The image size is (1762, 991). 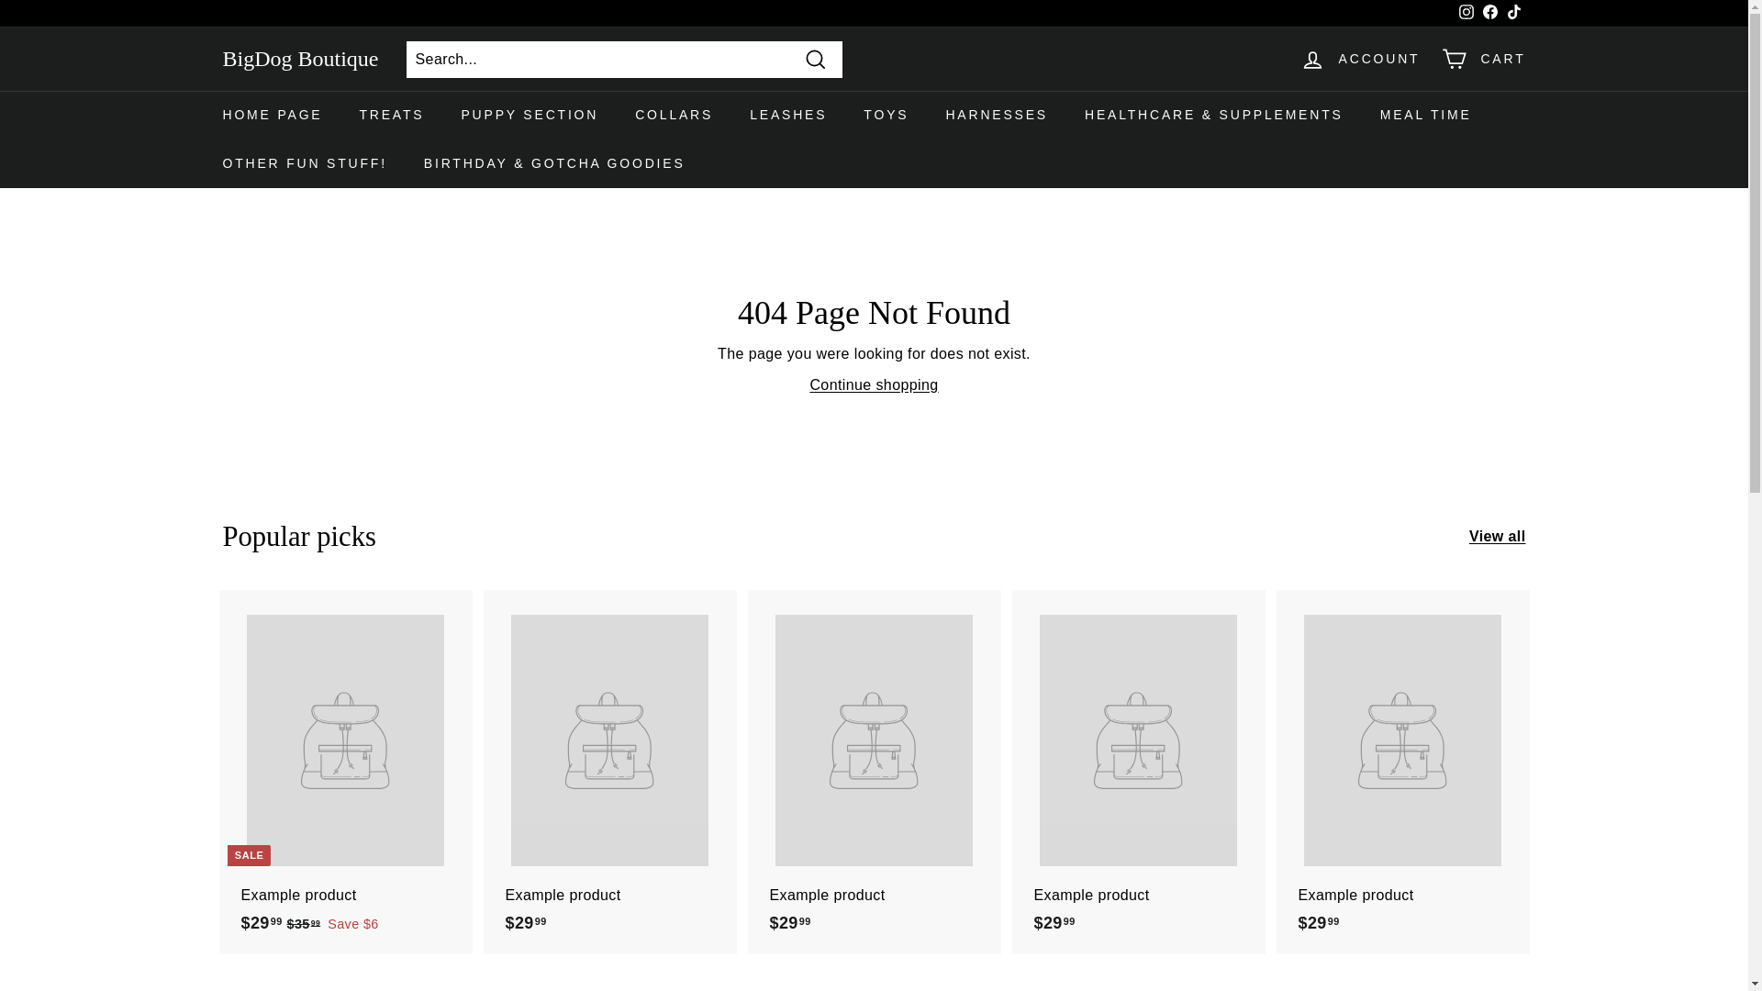 What do you see at coordinates (391, 116) in the screenshot?
I see `TREATS` at bounding box center [391, 116].